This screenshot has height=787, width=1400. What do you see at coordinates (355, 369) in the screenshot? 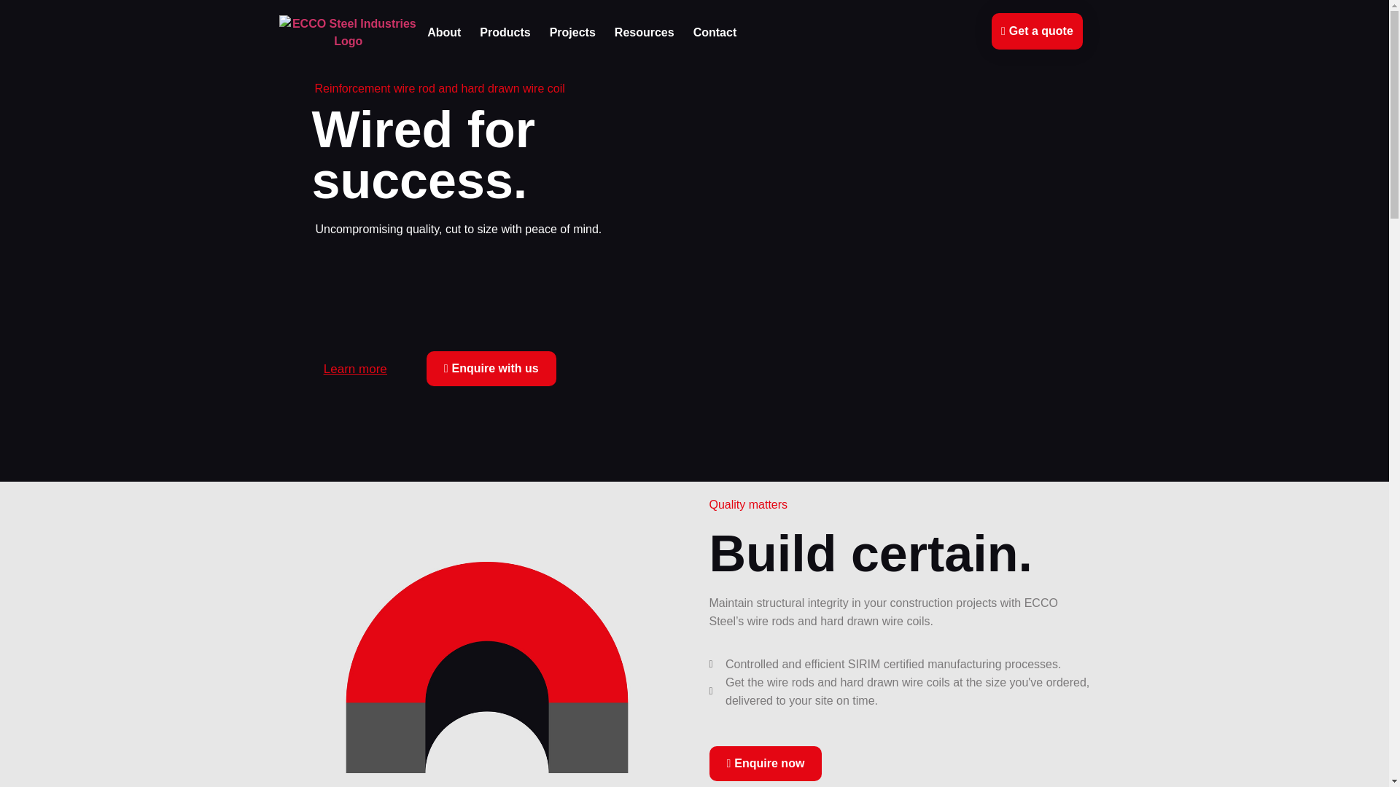
I see `Learn more` at bounding box center [355, 369].